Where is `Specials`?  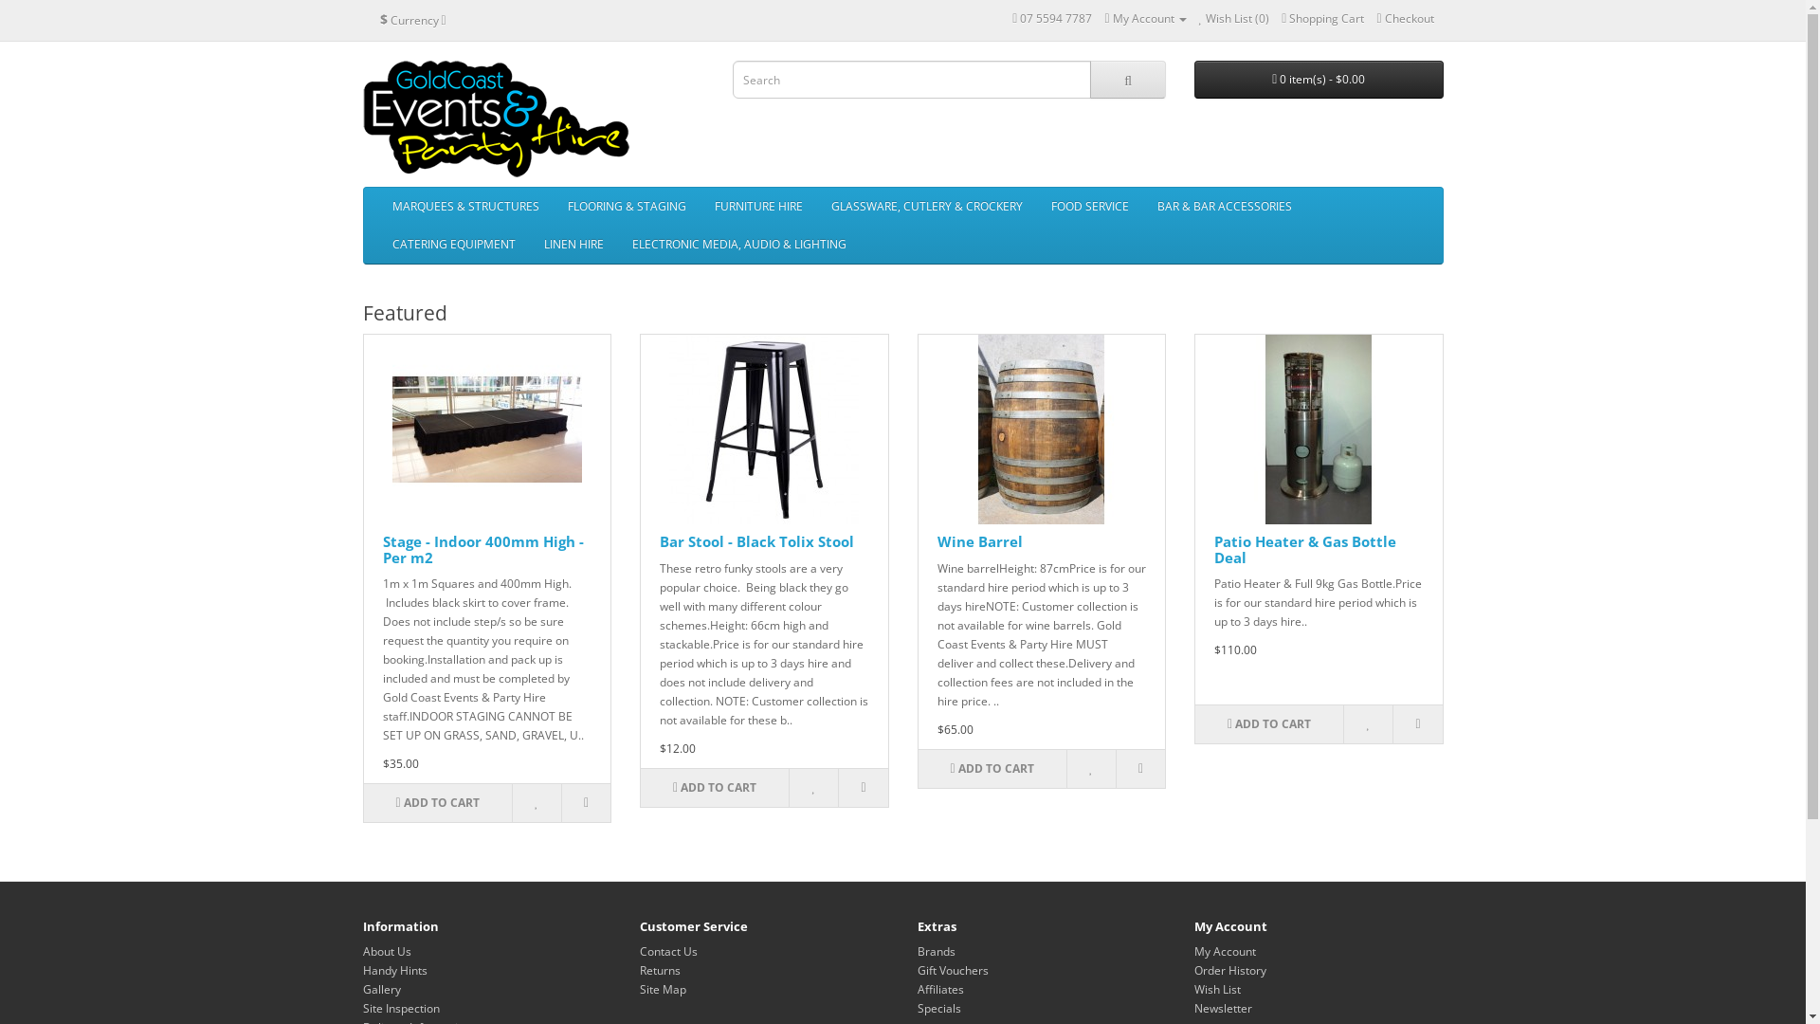
Specials is located at coordinates (938, 1009).